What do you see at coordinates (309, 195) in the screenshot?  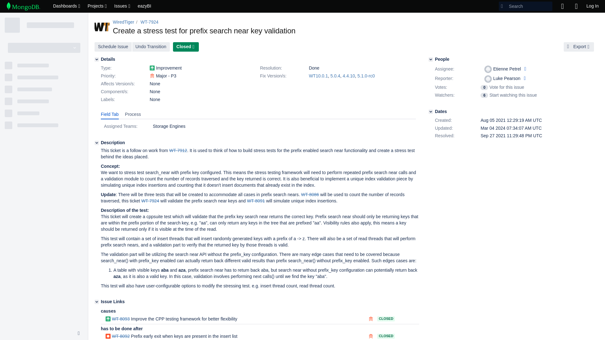 I see `WT-8086` at bounding box center [309, 195].